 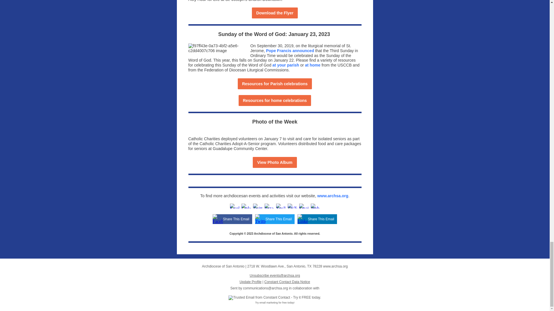 What do you see at coordinates (286, 65) in the screenshot?
I see `at your parish` at bounding box center [286, 65].